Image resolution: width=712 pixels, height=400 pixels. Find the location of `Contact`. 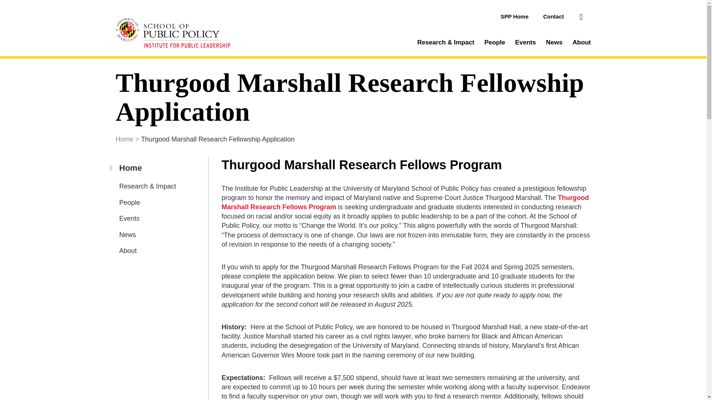

Contact is located at coordinates (553, 16).